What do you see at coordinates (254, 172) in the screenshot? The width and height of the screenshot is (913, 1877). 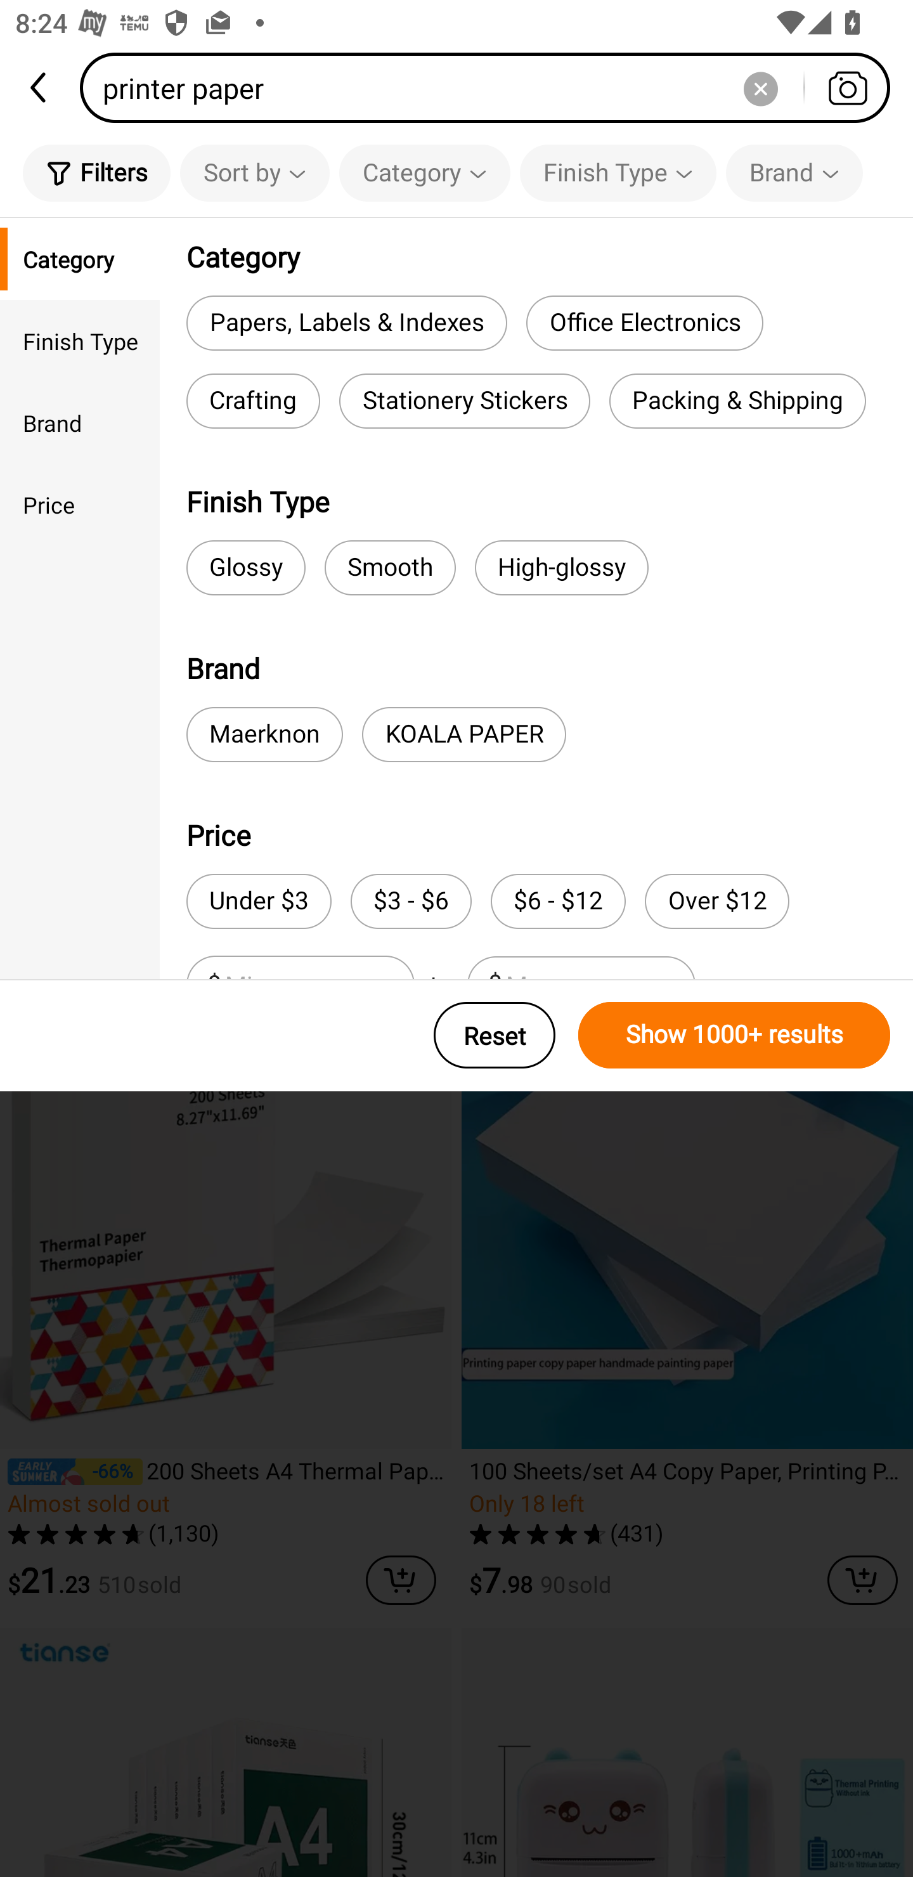 I see `Sort by` at bounding box center [254, 172].